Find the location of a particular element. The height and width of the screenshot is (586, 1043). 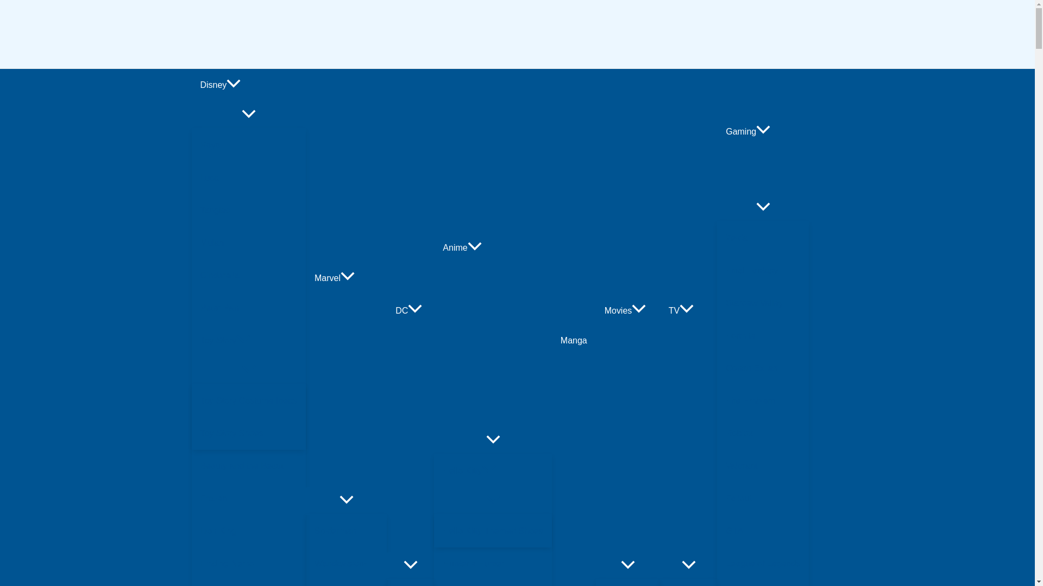

Luca is located at coordinates (248, 178).